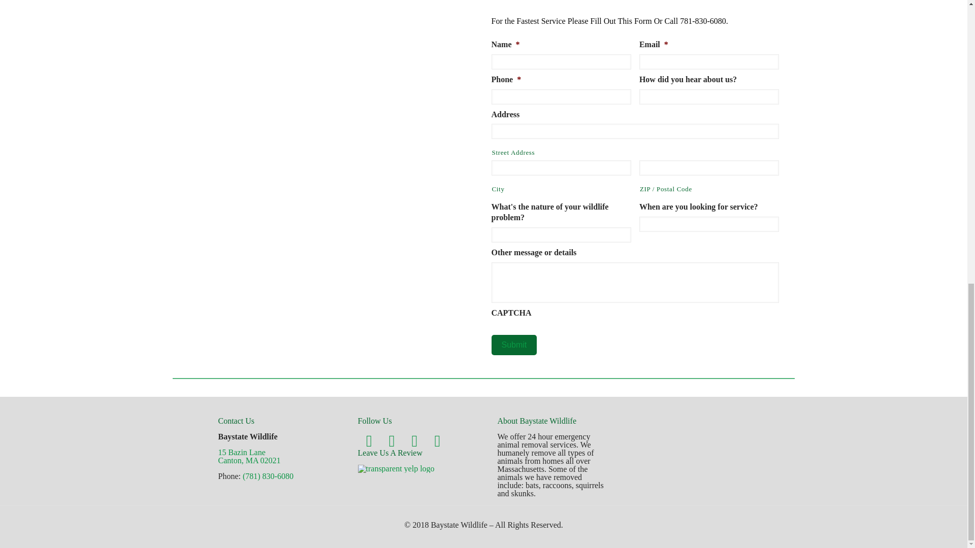  Describe the element at coordinates (514, 345) in the screenshot. I see `Submit` at that location.